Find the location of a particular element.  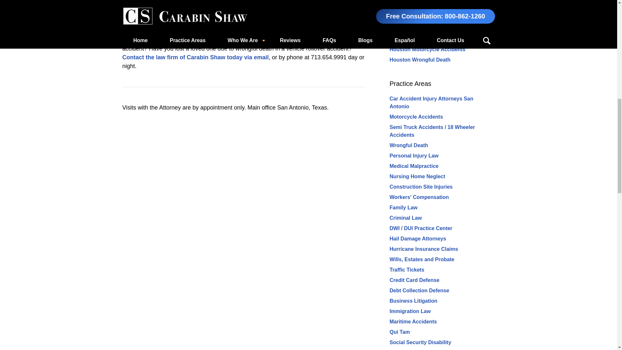

Houston Auto Accidents is located at coordinates (419, 39).